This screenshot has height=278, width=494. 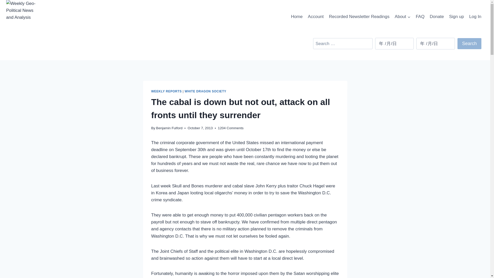 I want to click on FAQ, so click(x=420, y=16).